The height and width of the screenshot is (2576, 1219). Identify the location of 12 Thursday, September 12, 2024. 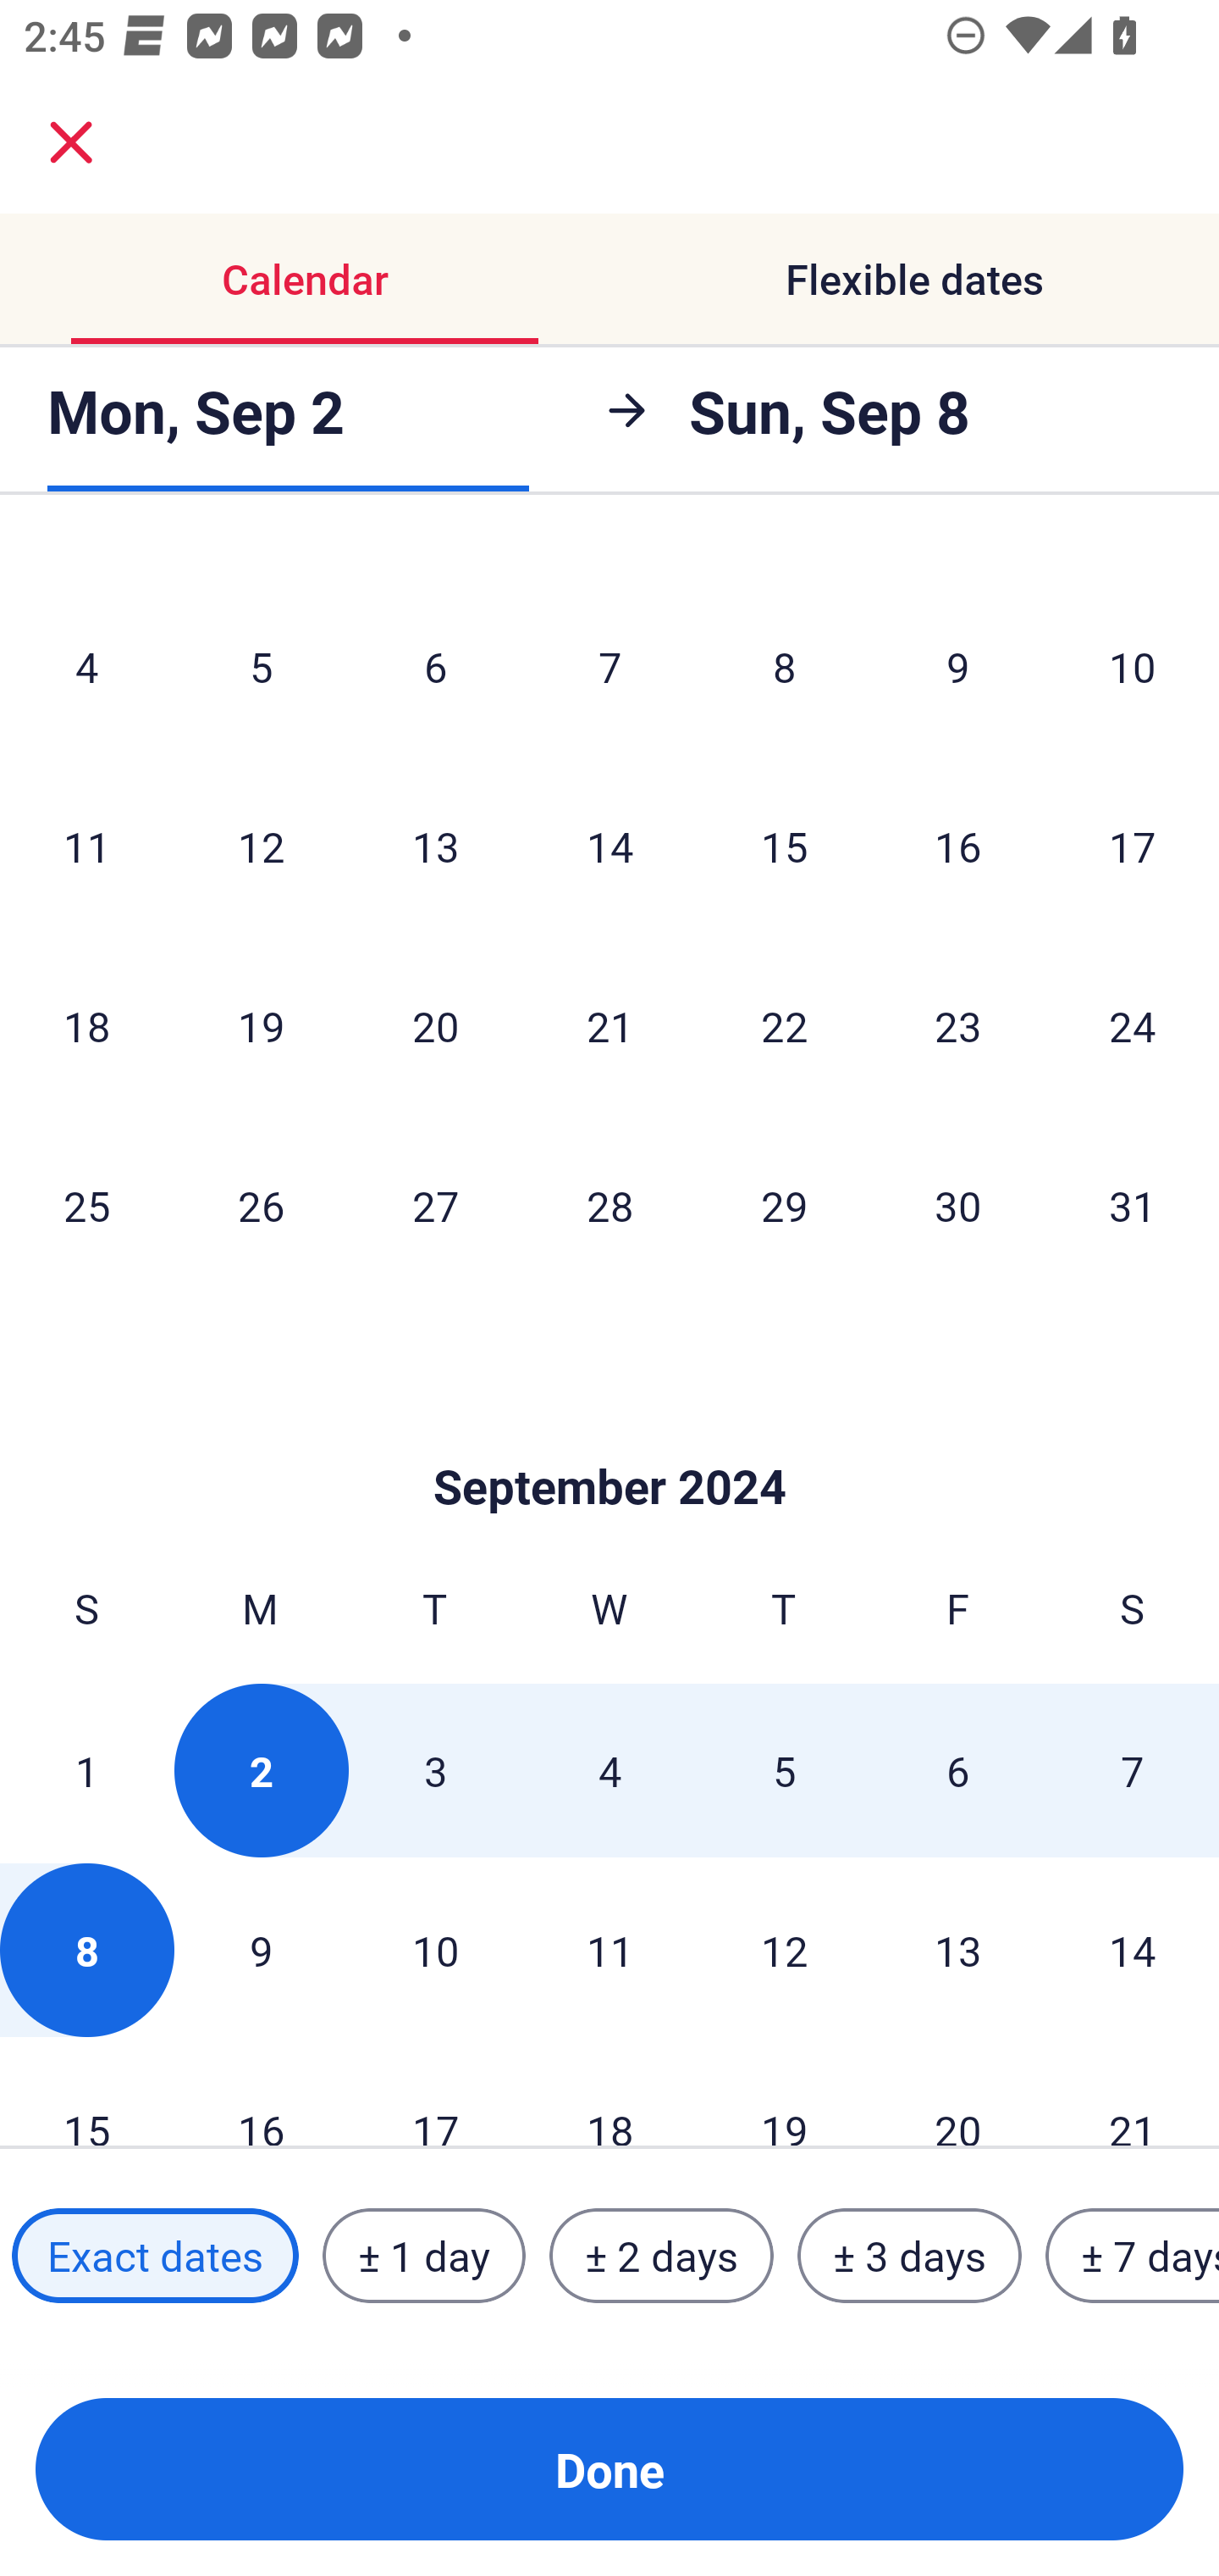
(784, 1949).